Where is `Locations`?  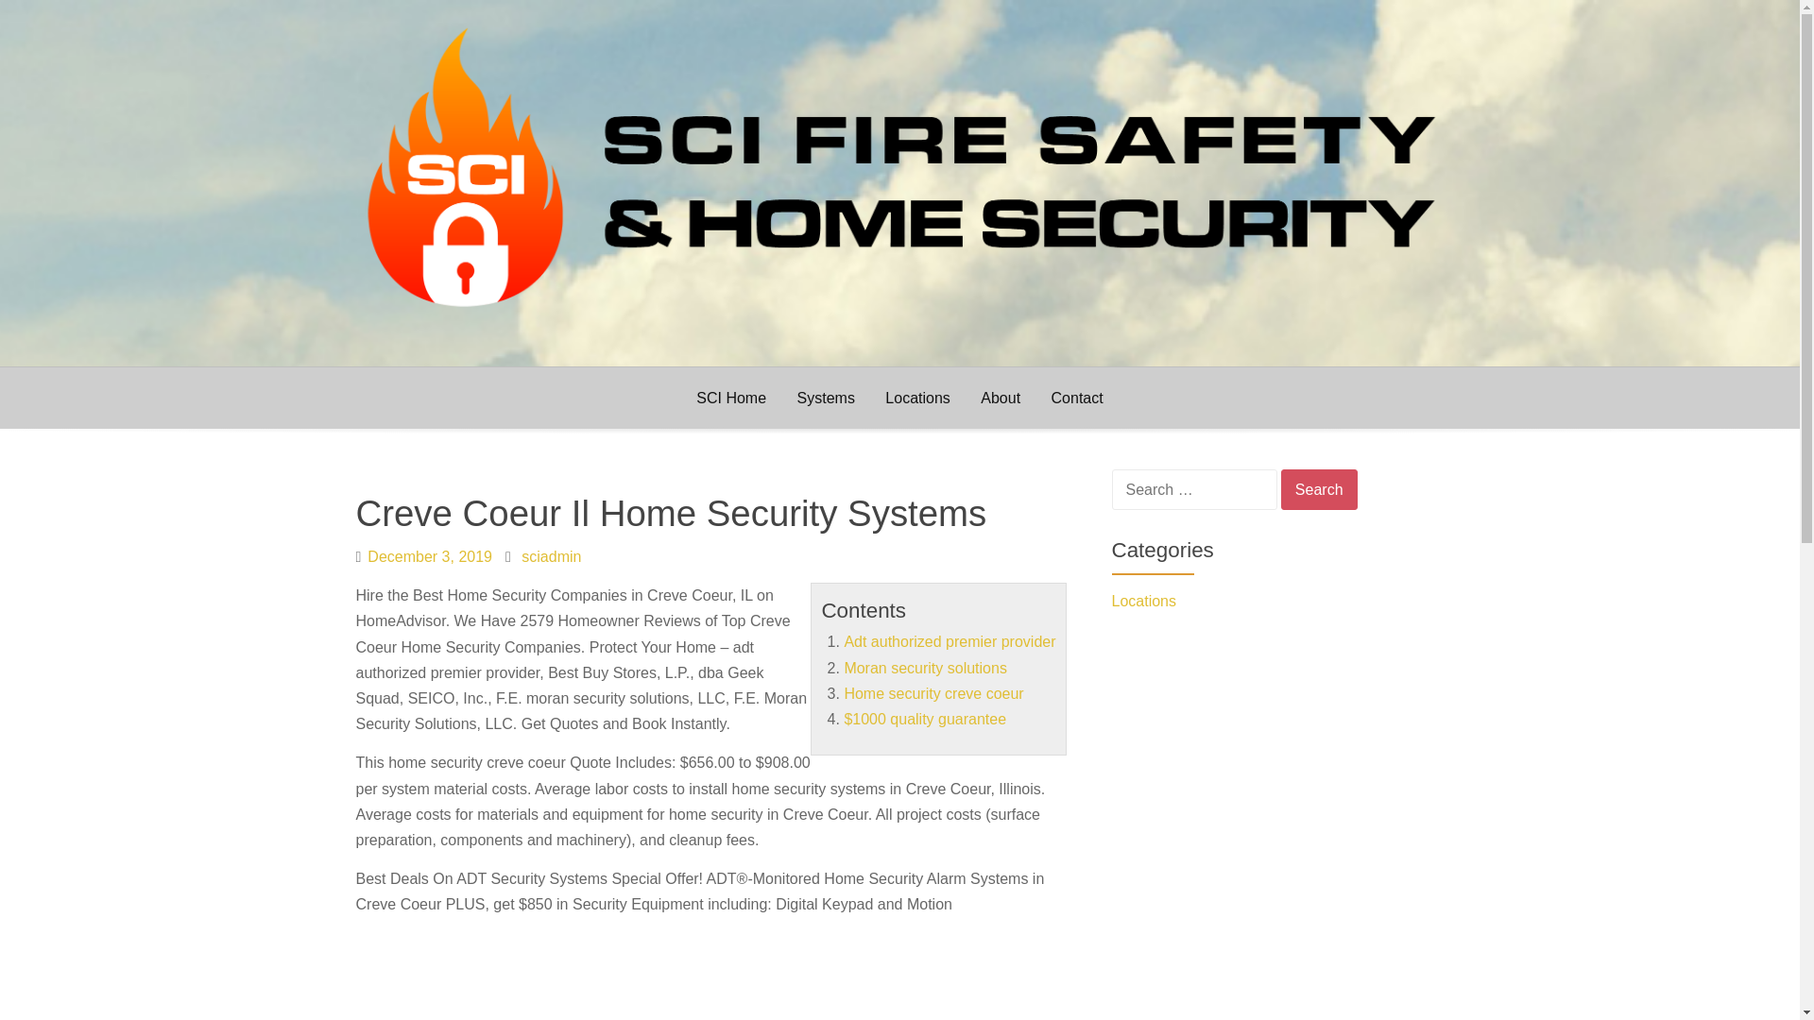 Locations is located at coordinates (1277, 601).